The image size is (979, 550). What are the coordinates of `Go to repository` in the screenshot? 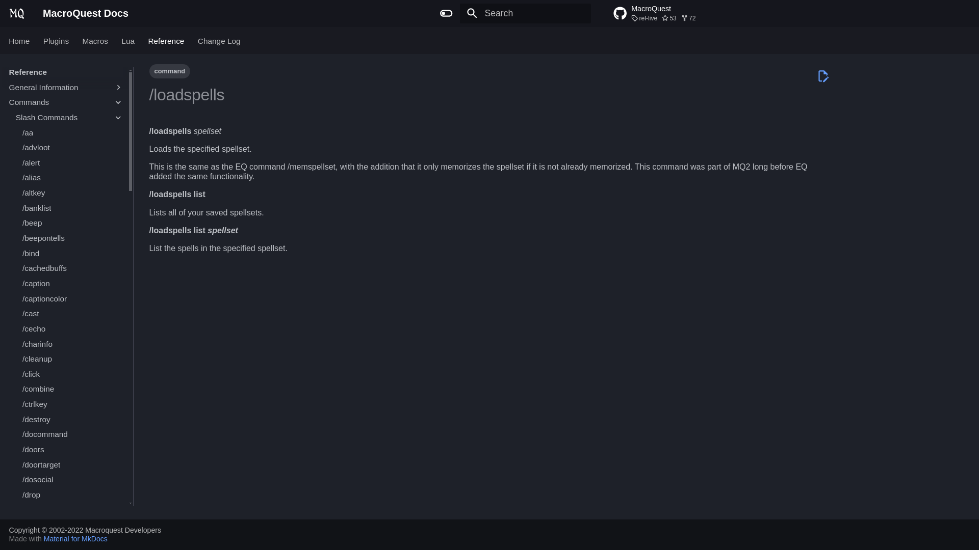 It's located at (19, 41).